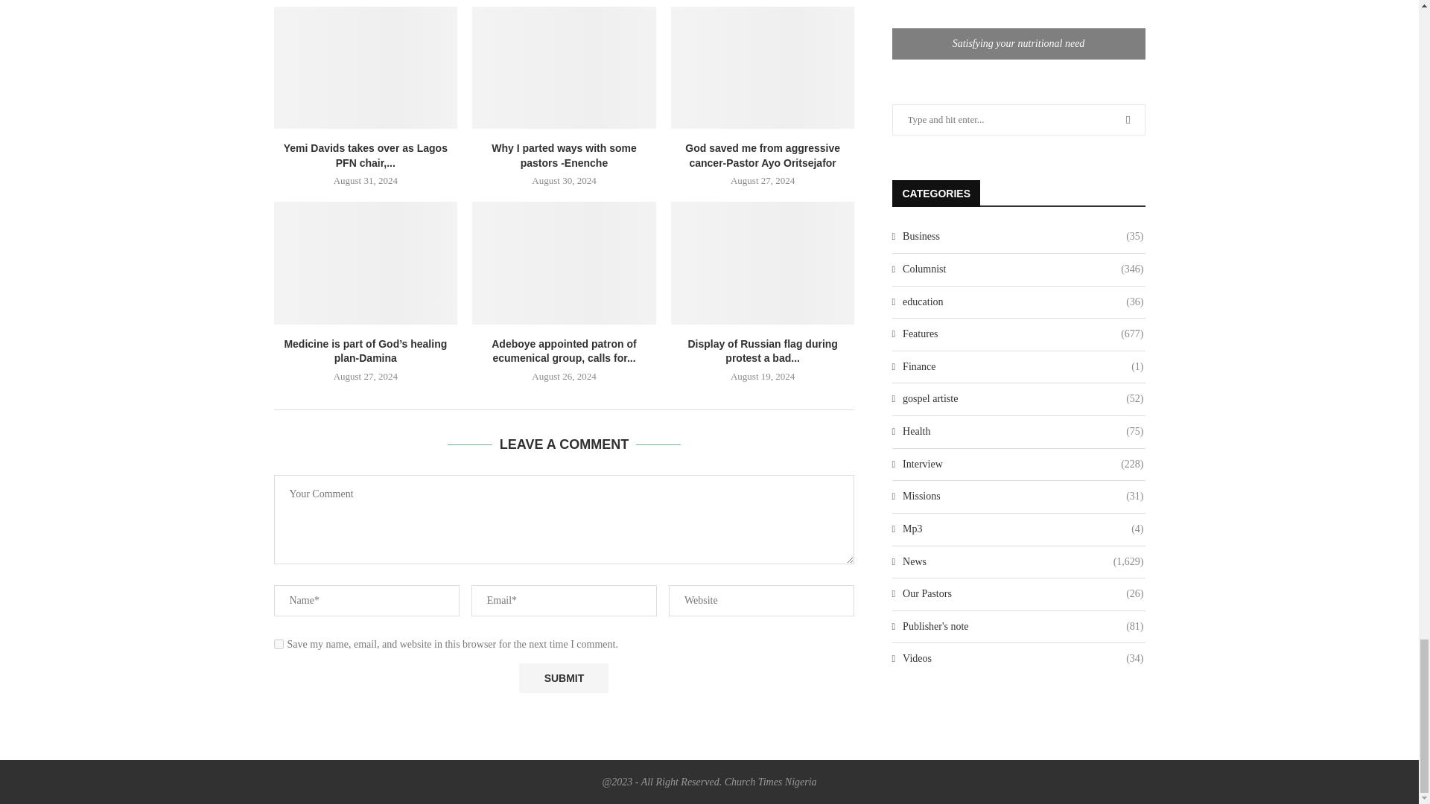 The height and width of the screenshot is (804, 1430). Describe the element at coordinates (563, 677) in the screenshot. I see `Submit` at that location.